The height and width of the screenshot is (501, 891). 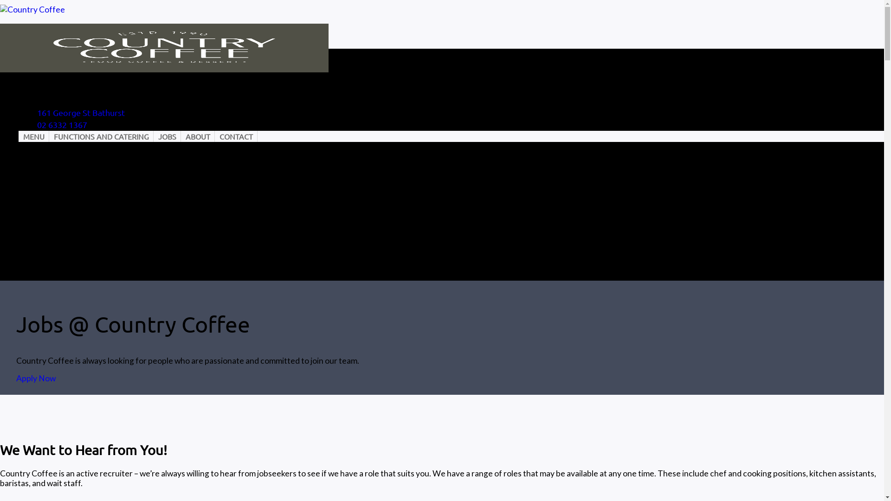 I want to click on 161 George St Bathurst, so click(x=81, y=112).